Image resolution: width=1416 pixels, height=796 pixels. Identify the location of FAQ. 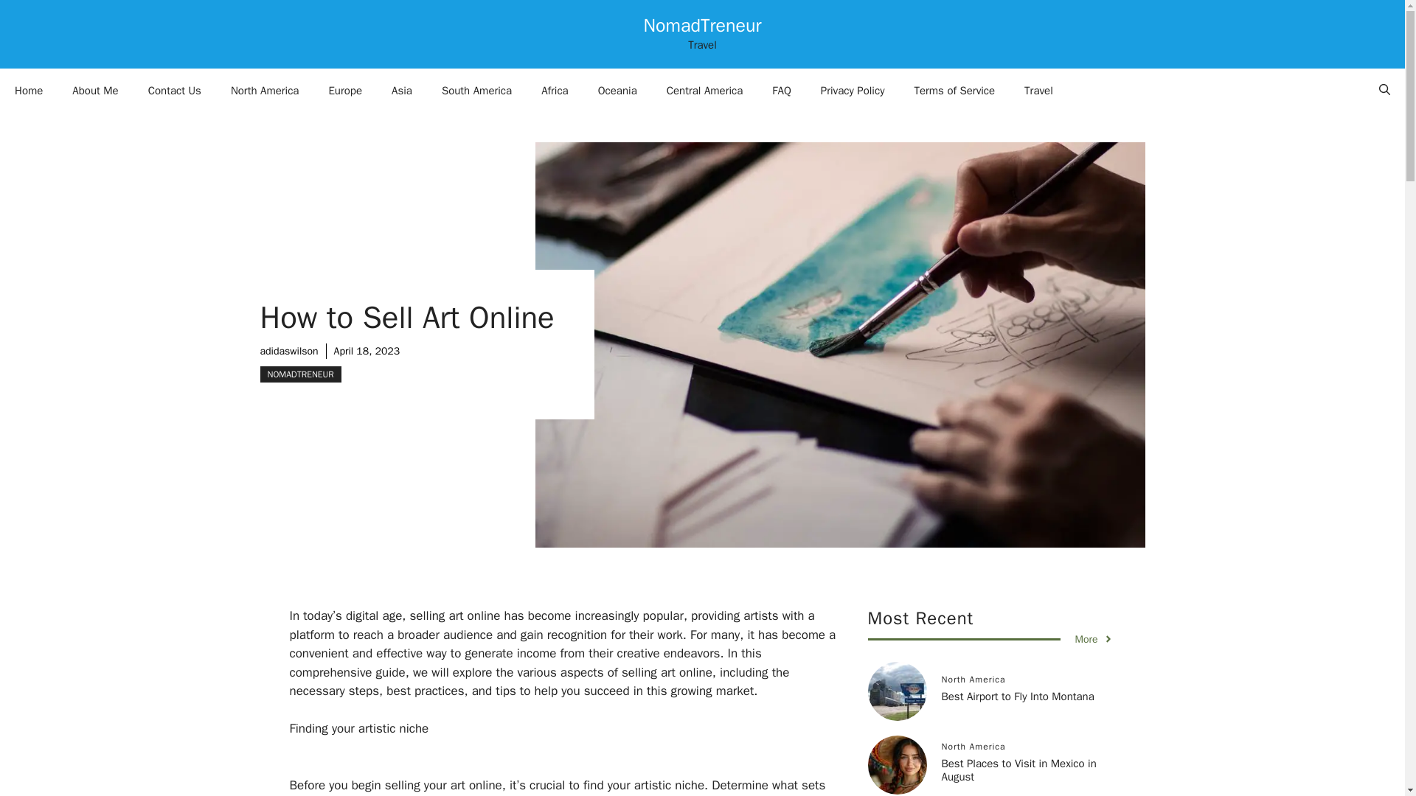
(782, 90).